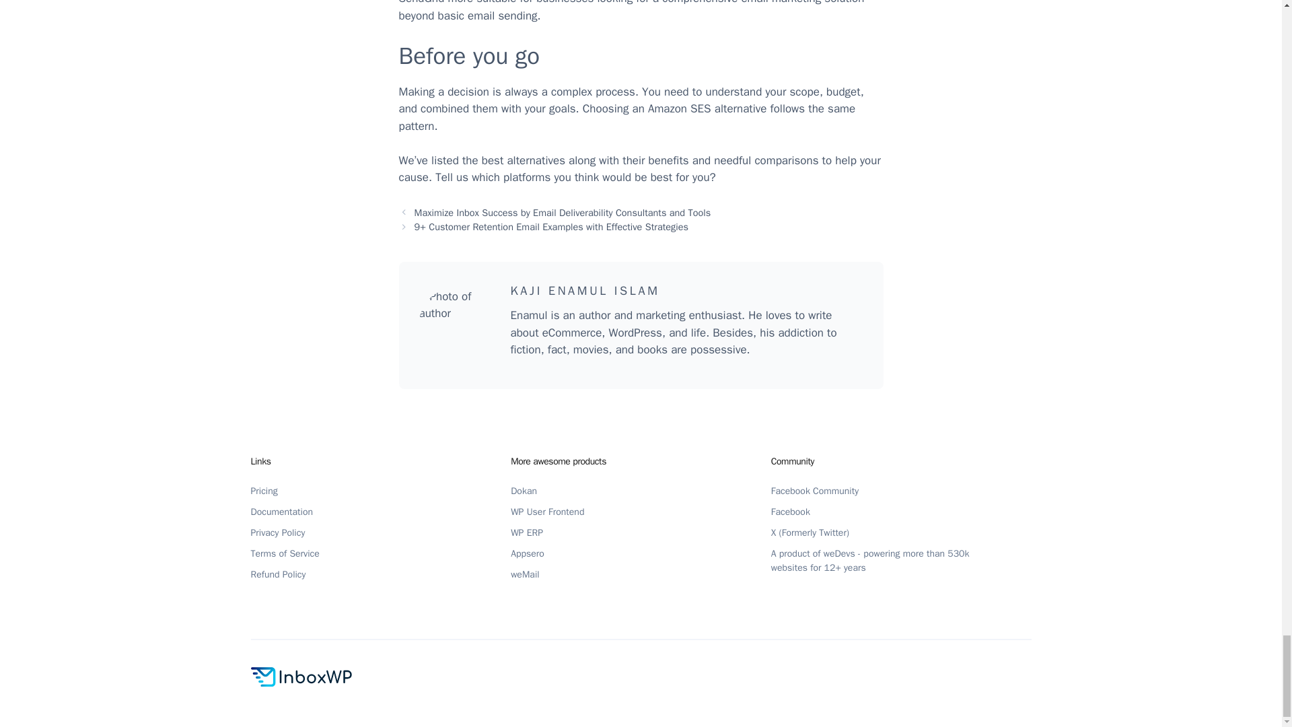  What do you see at coordinates (291, 553) in the screenshot?
I see `Terms of Service` at bounding box center [291, 553].